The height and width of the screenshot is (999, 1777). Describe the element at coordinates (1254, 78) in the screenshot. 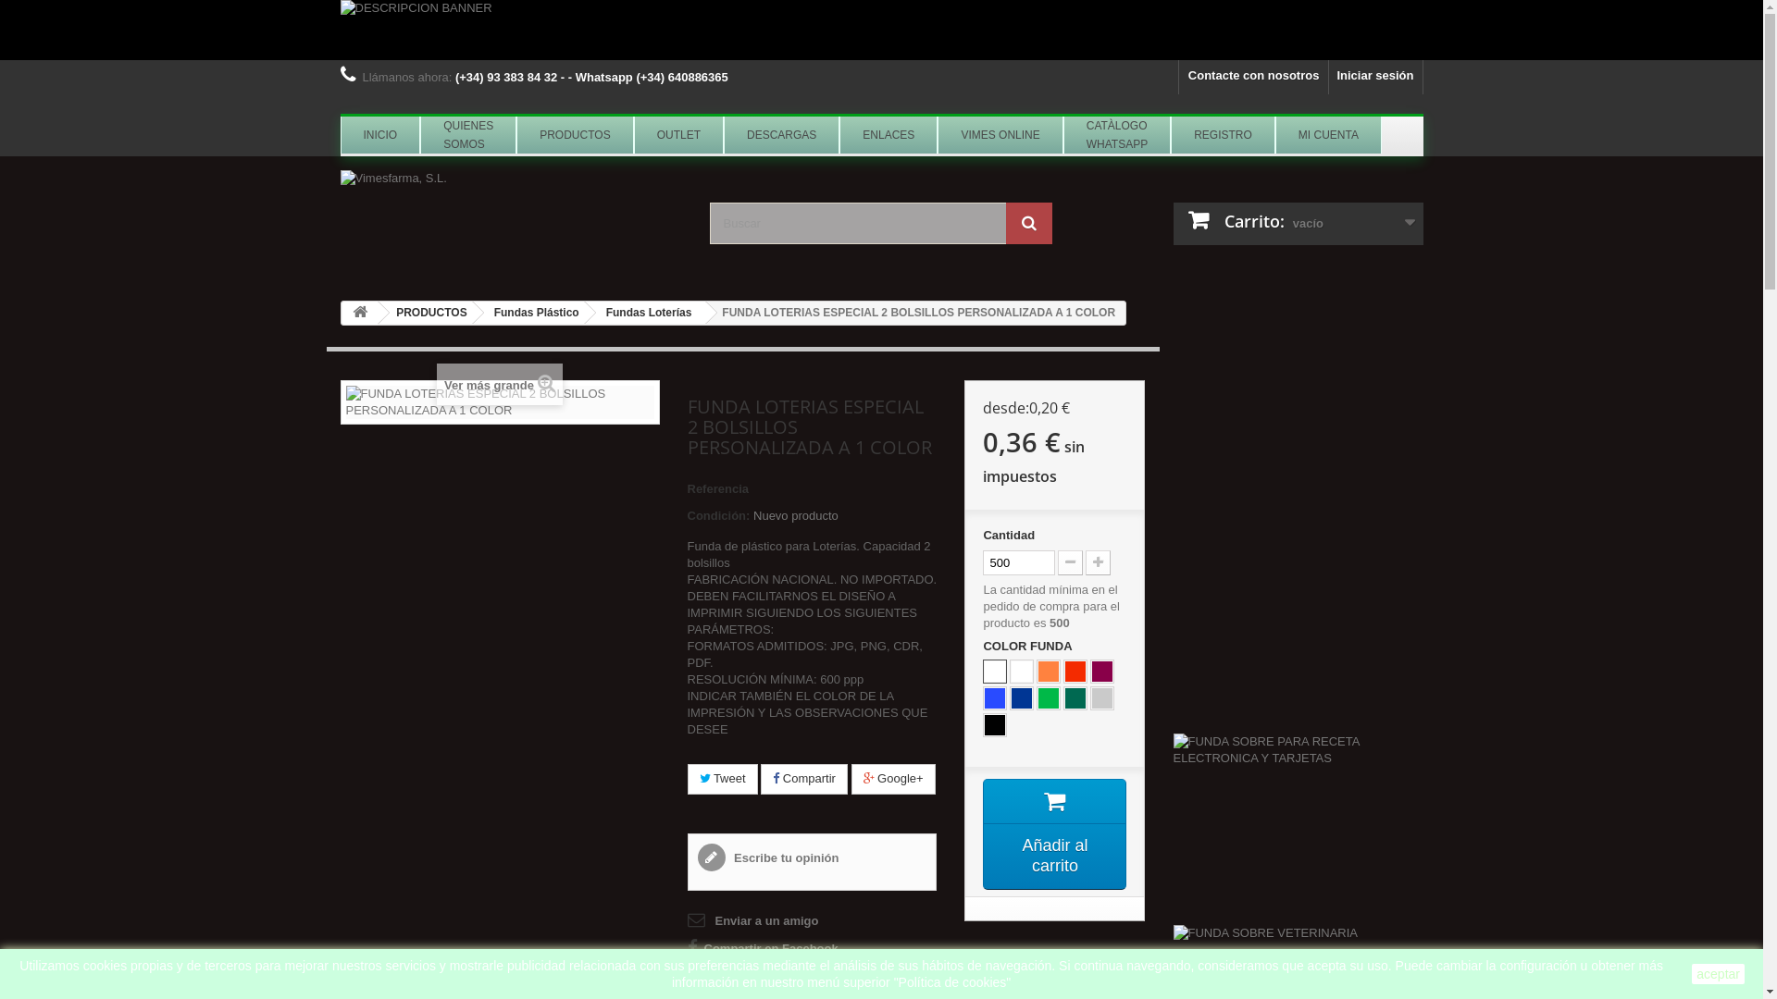

I see `Contacte con nosotros` at that location.